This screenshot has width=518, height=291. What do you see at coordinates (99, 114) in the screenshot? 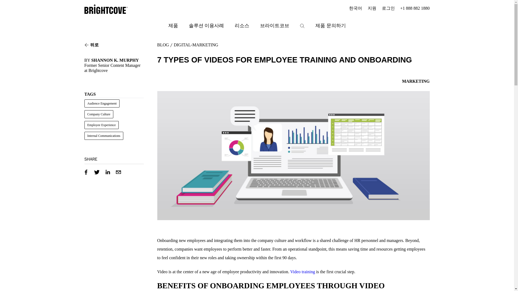
I see `Company Culture` at bounding box center [99, 114].